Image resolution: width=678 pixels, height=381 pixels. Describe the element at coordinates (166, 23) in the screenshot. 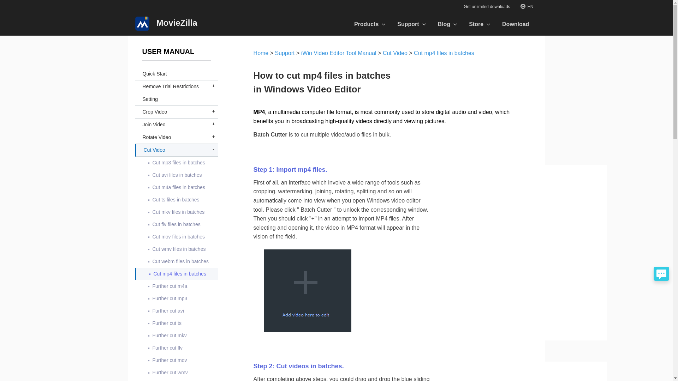

I see `MovieZilla` at that location.